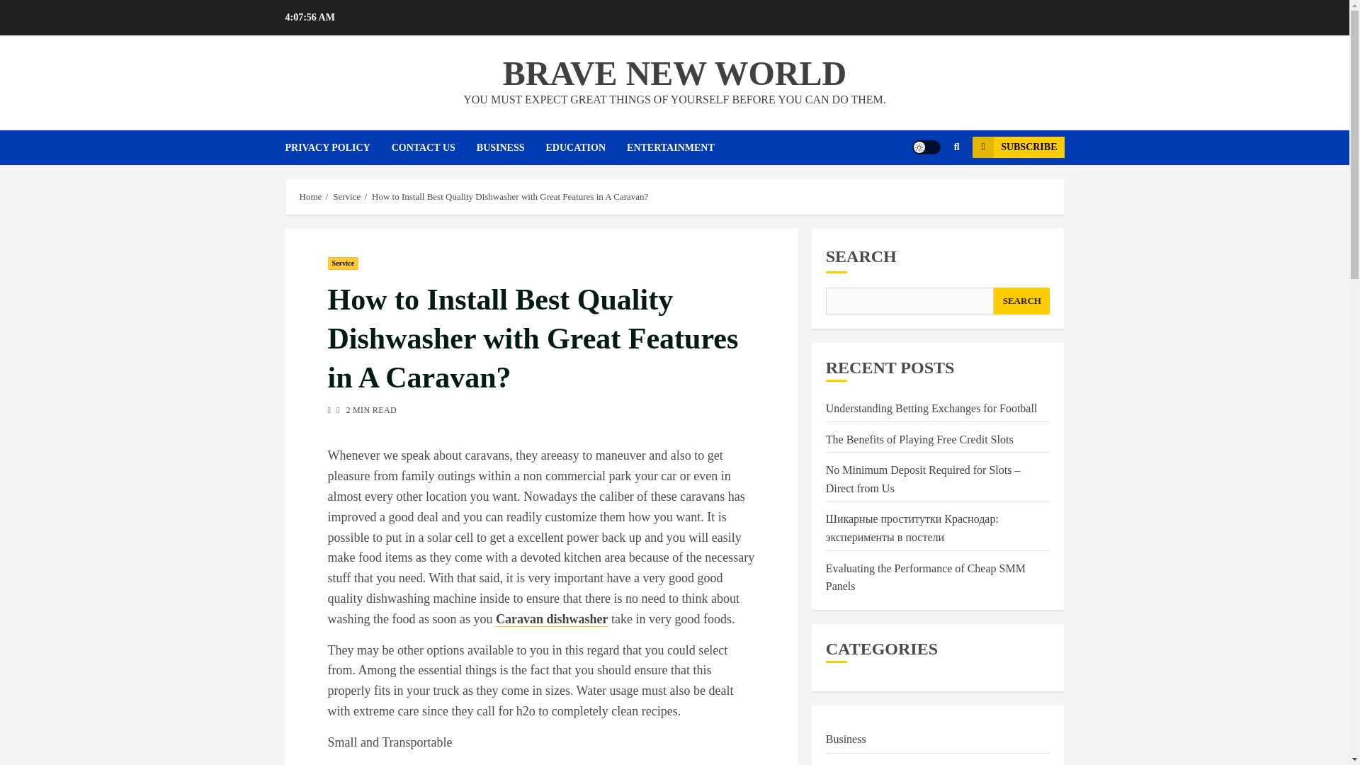 The image size is (1360, 765). I want to click on PRIVACY POLICY, so click(337, 147).